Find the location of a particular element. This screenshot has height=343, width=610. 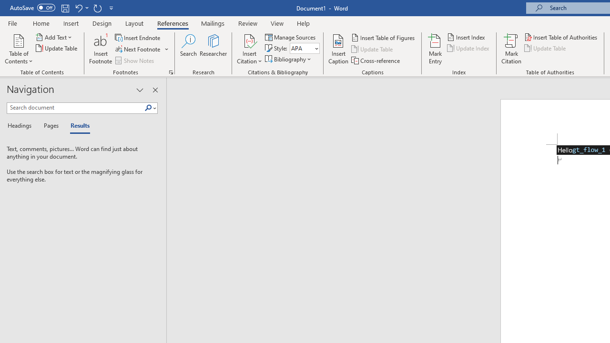

AutoSave is located at coordinates (32, 8).